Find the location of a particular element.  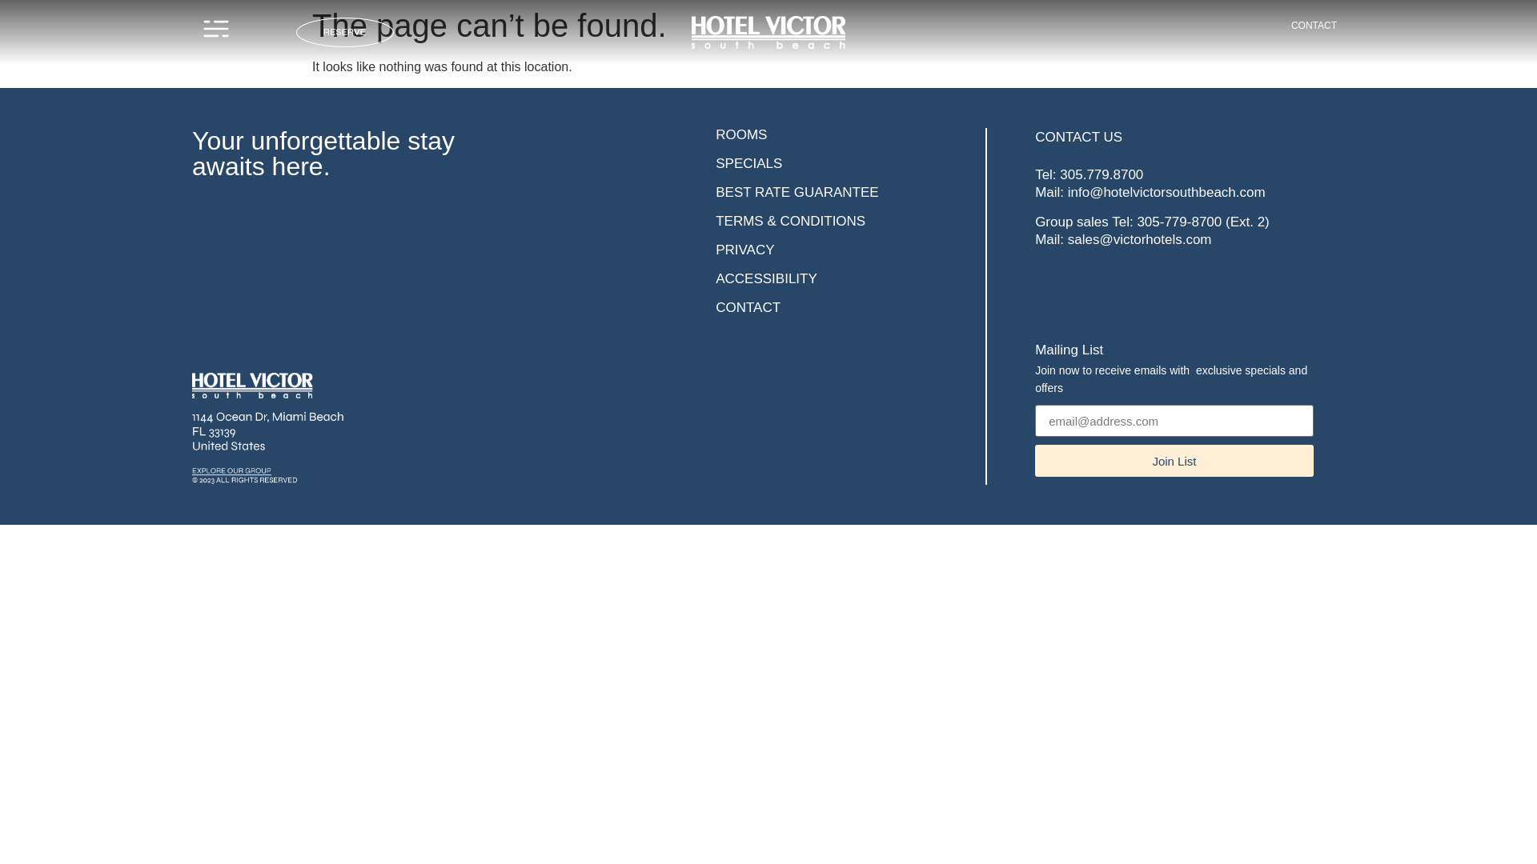

SPECIALS is located at coordinates (751, 163).